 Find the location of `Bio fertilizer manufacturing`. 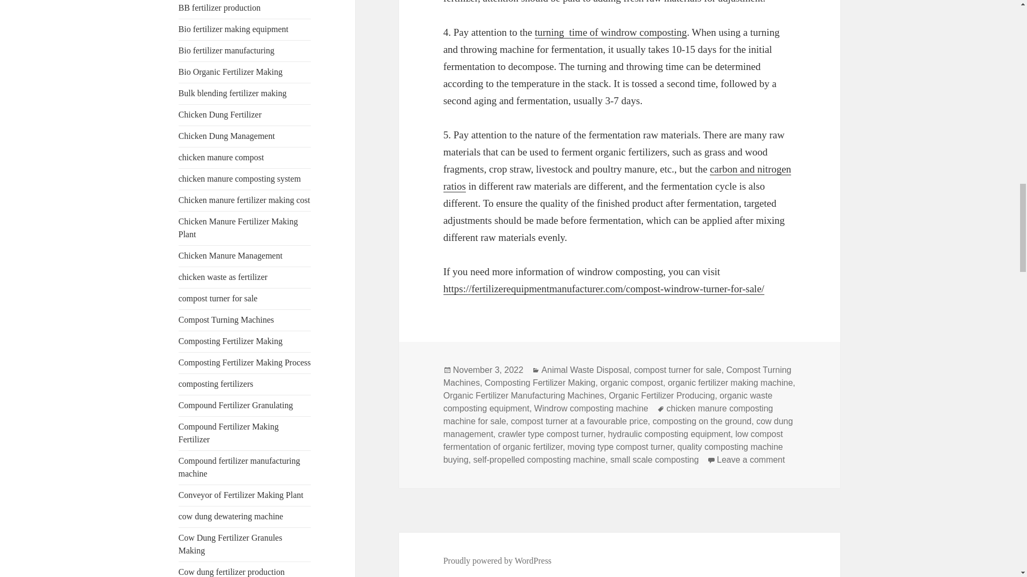

Bio fertilizer manufacturing is located at coordinates (226, 50).